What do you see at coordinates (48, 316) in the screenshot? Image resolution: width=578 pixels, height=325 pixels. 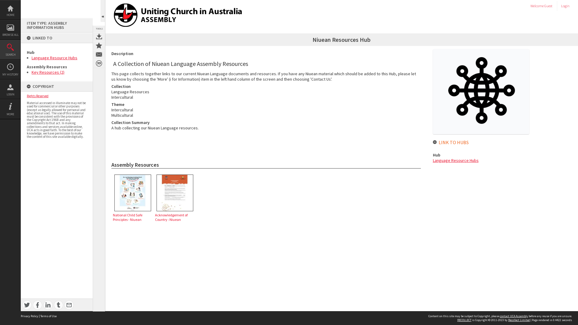 I see `Terms of Use` at bounding box center [48, 316].